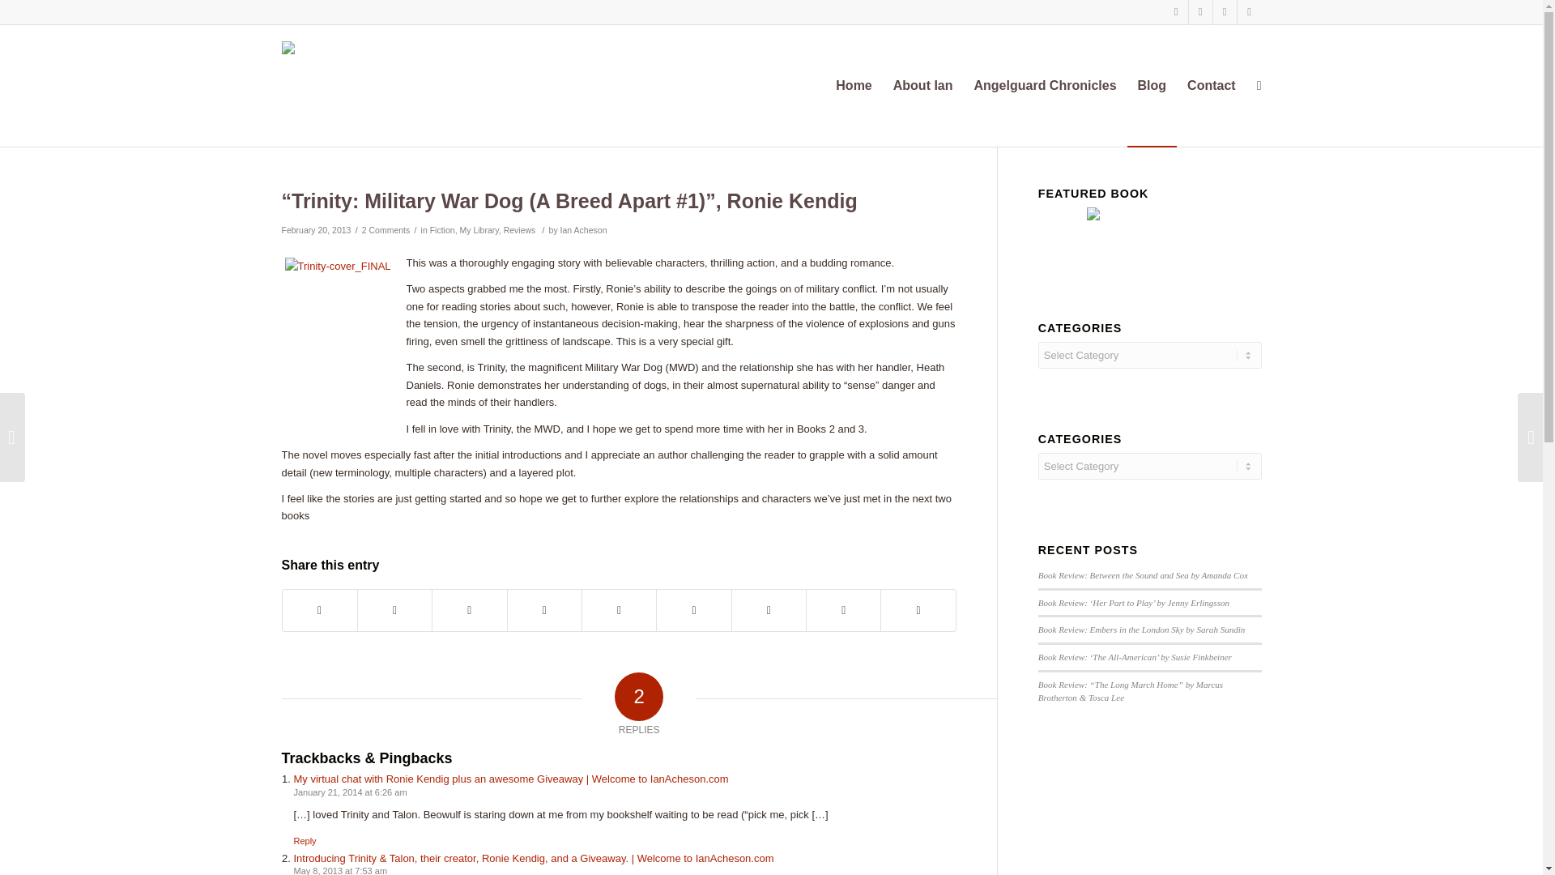 The image size is (1555, 875). Describe the element at coordinates (1144, 575) in the screenshot. I see `Book Review: Between the Sound and Sea by Amanda Cox` at that location.